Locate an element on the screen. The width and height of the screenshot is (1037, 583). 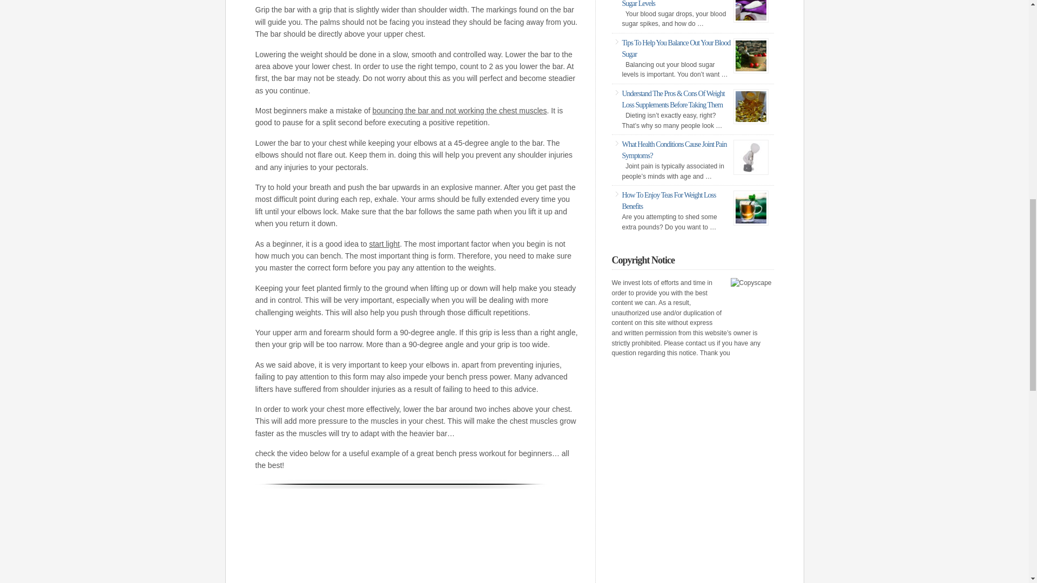
Permalink to How To Enjoy Teas For Weight Loss Benefits is located at coordinates (669, 201).